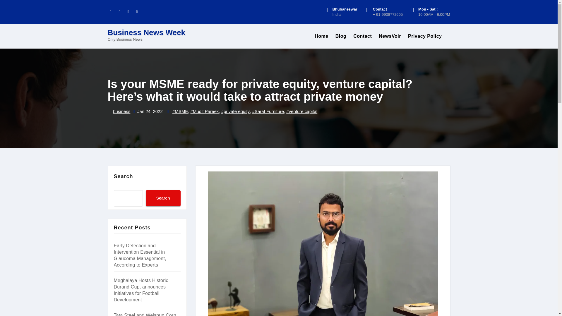 The width and height of the screenshot is (562, 316). What do you see at coordinates (121, 112) in the screenshot?
I see `business` at bounding box center [121, 112].